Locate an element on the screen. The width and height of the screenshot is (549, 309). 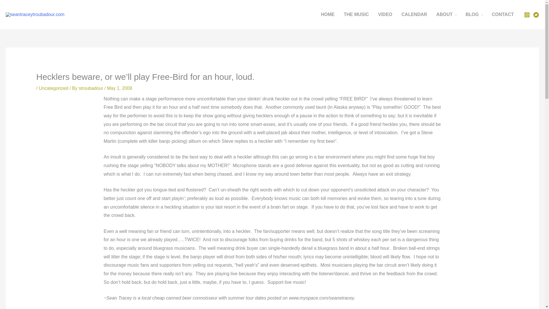
HOME is located at coordinates (328, 15).